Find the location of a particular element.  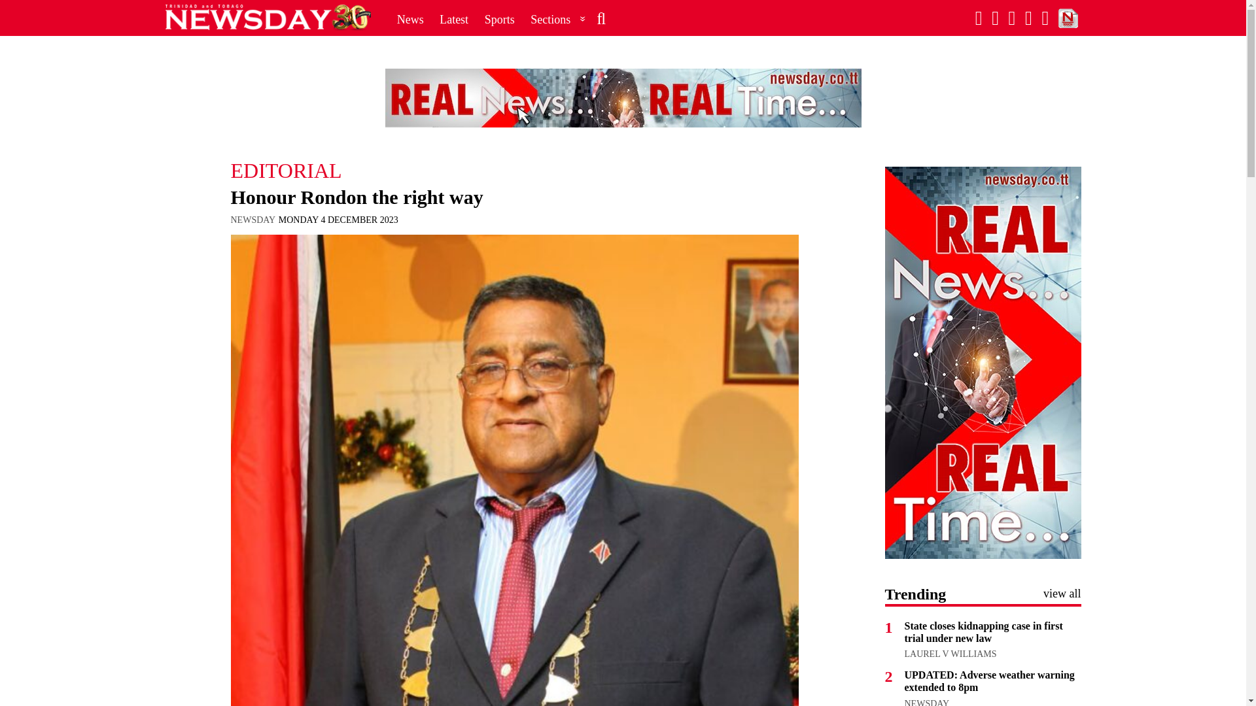

Sections is located at coordinates (558, 19).